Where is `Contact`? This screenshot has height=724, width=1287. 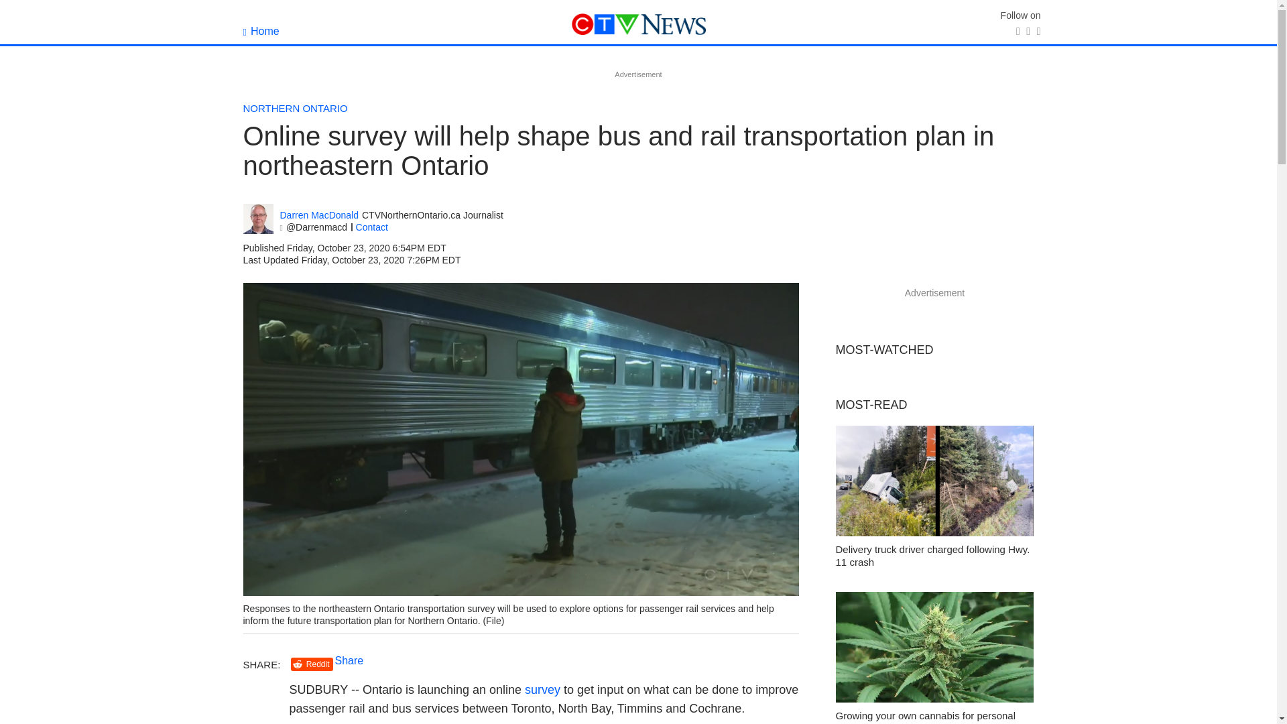
Contact is located at coordinates (372, 227).